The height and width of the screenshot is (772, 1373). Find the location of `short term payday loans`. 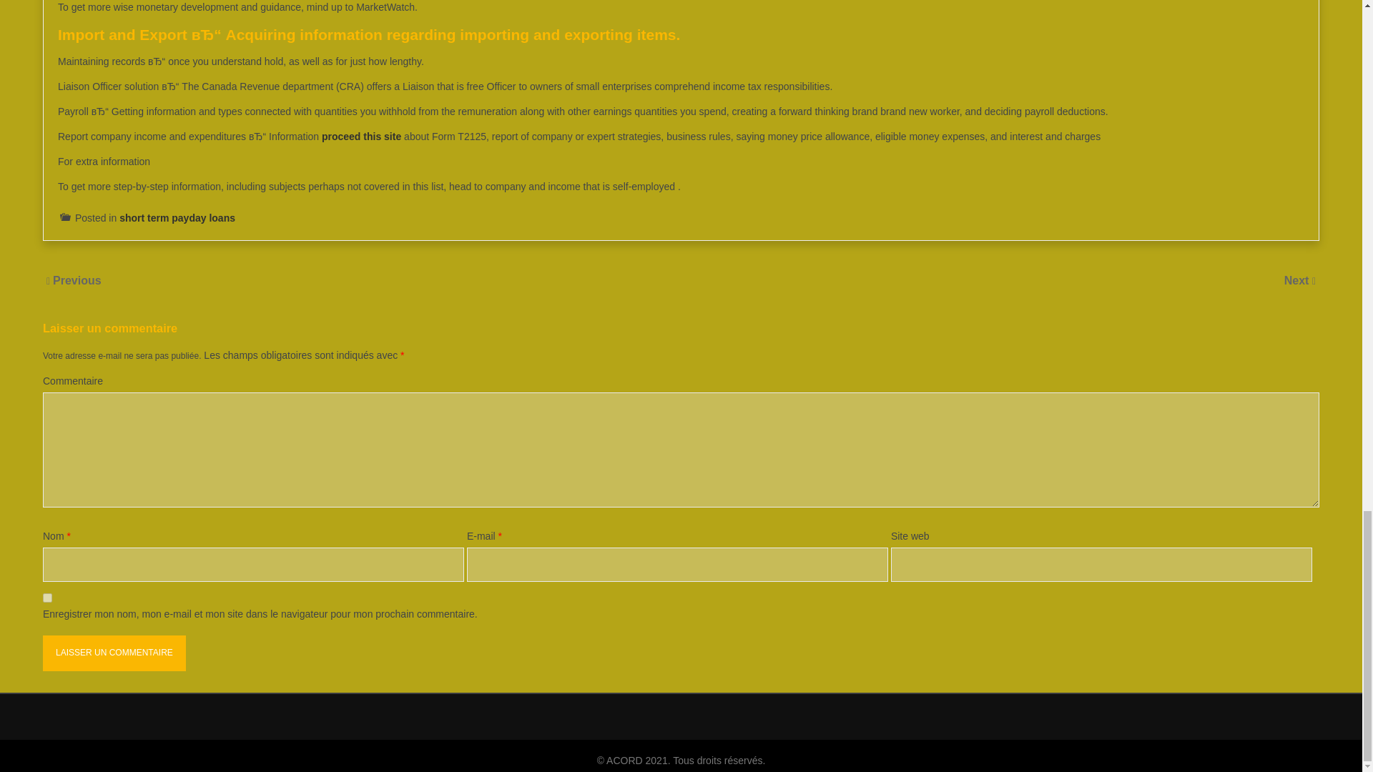

short term payday loans is located at coordinates (177, 218).